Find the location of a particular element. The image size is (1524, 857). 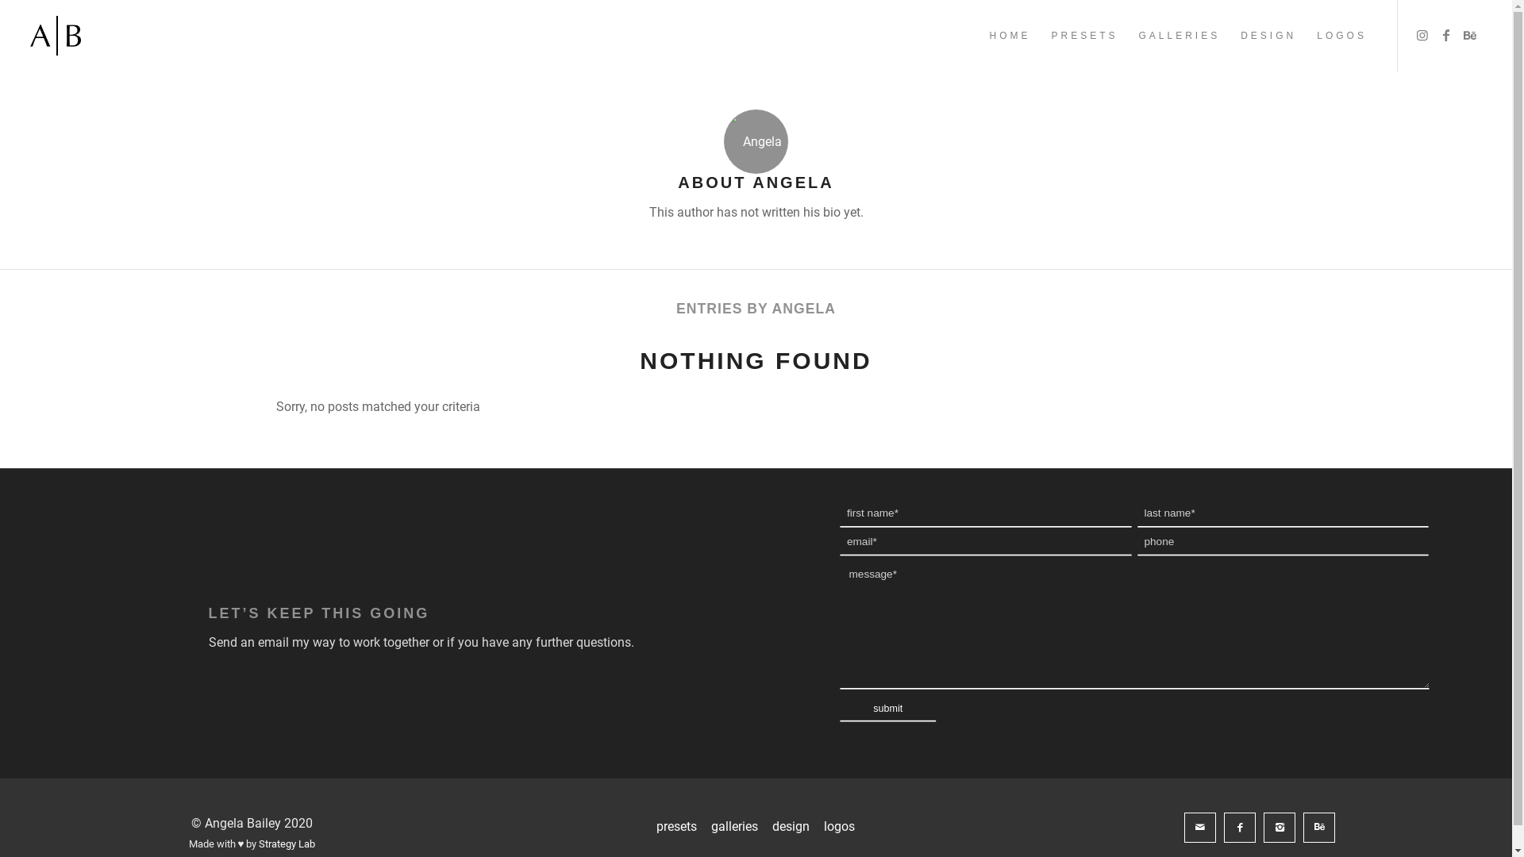

HOME is located at coordinates (1010, 36).